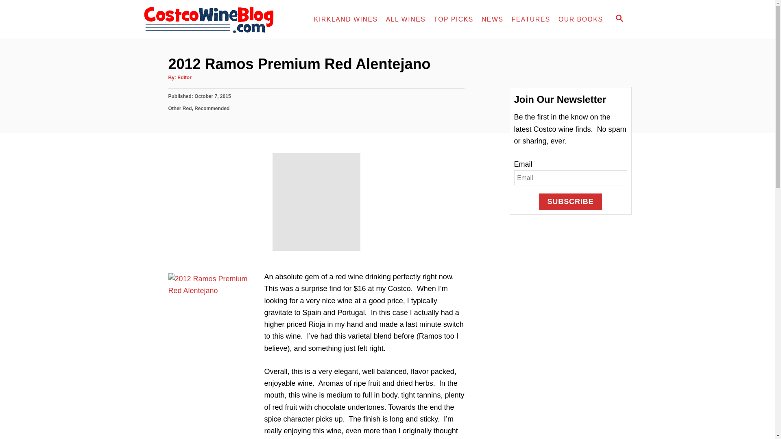 Image resolution: width=781 pixels, height=439 pixels. Describe the element at coordinates (212, 109) in the screenshot. I see `Recommended` at that location.